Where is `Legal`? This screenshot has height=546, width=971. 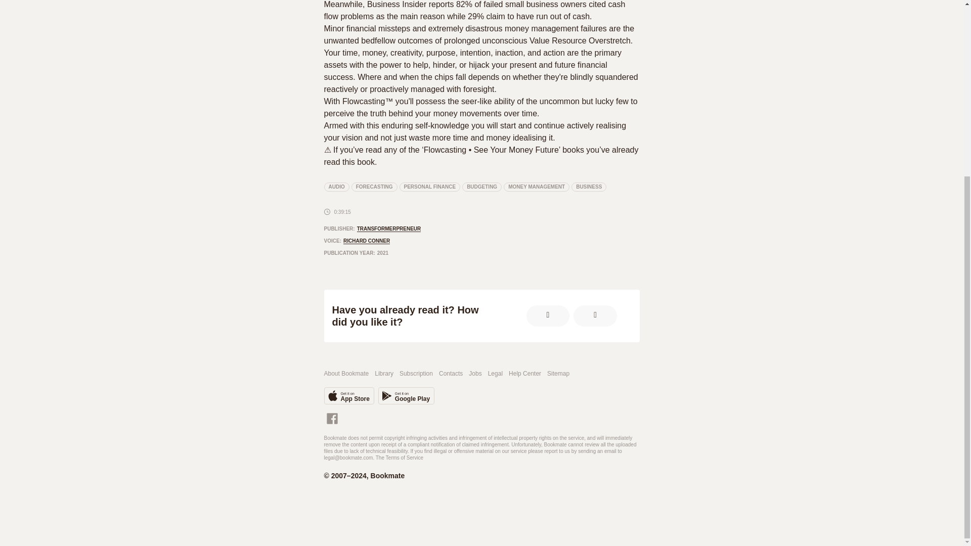
Legal is located at coordinates (496, 374).